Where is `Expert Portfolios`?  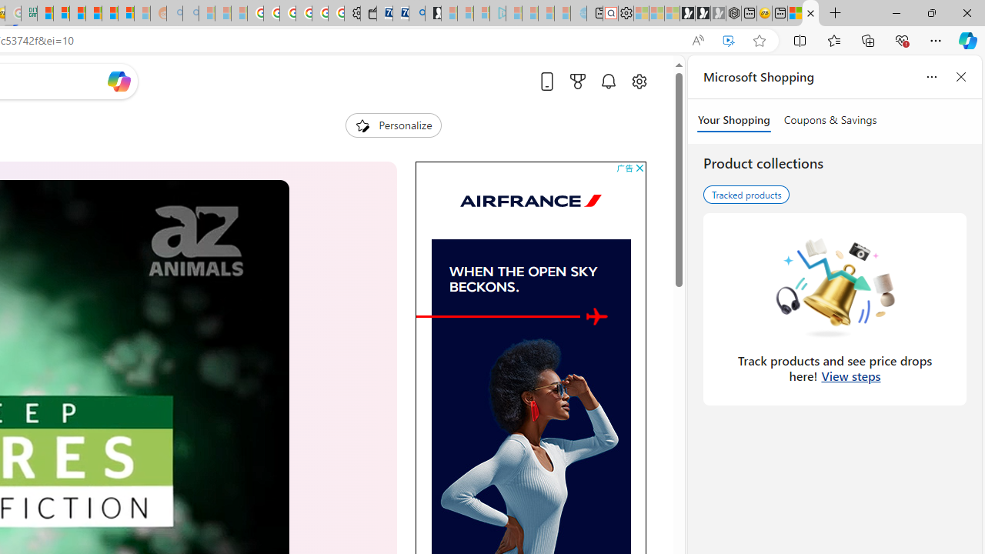
Expert Portfolios is located at coordinates (93, 14).